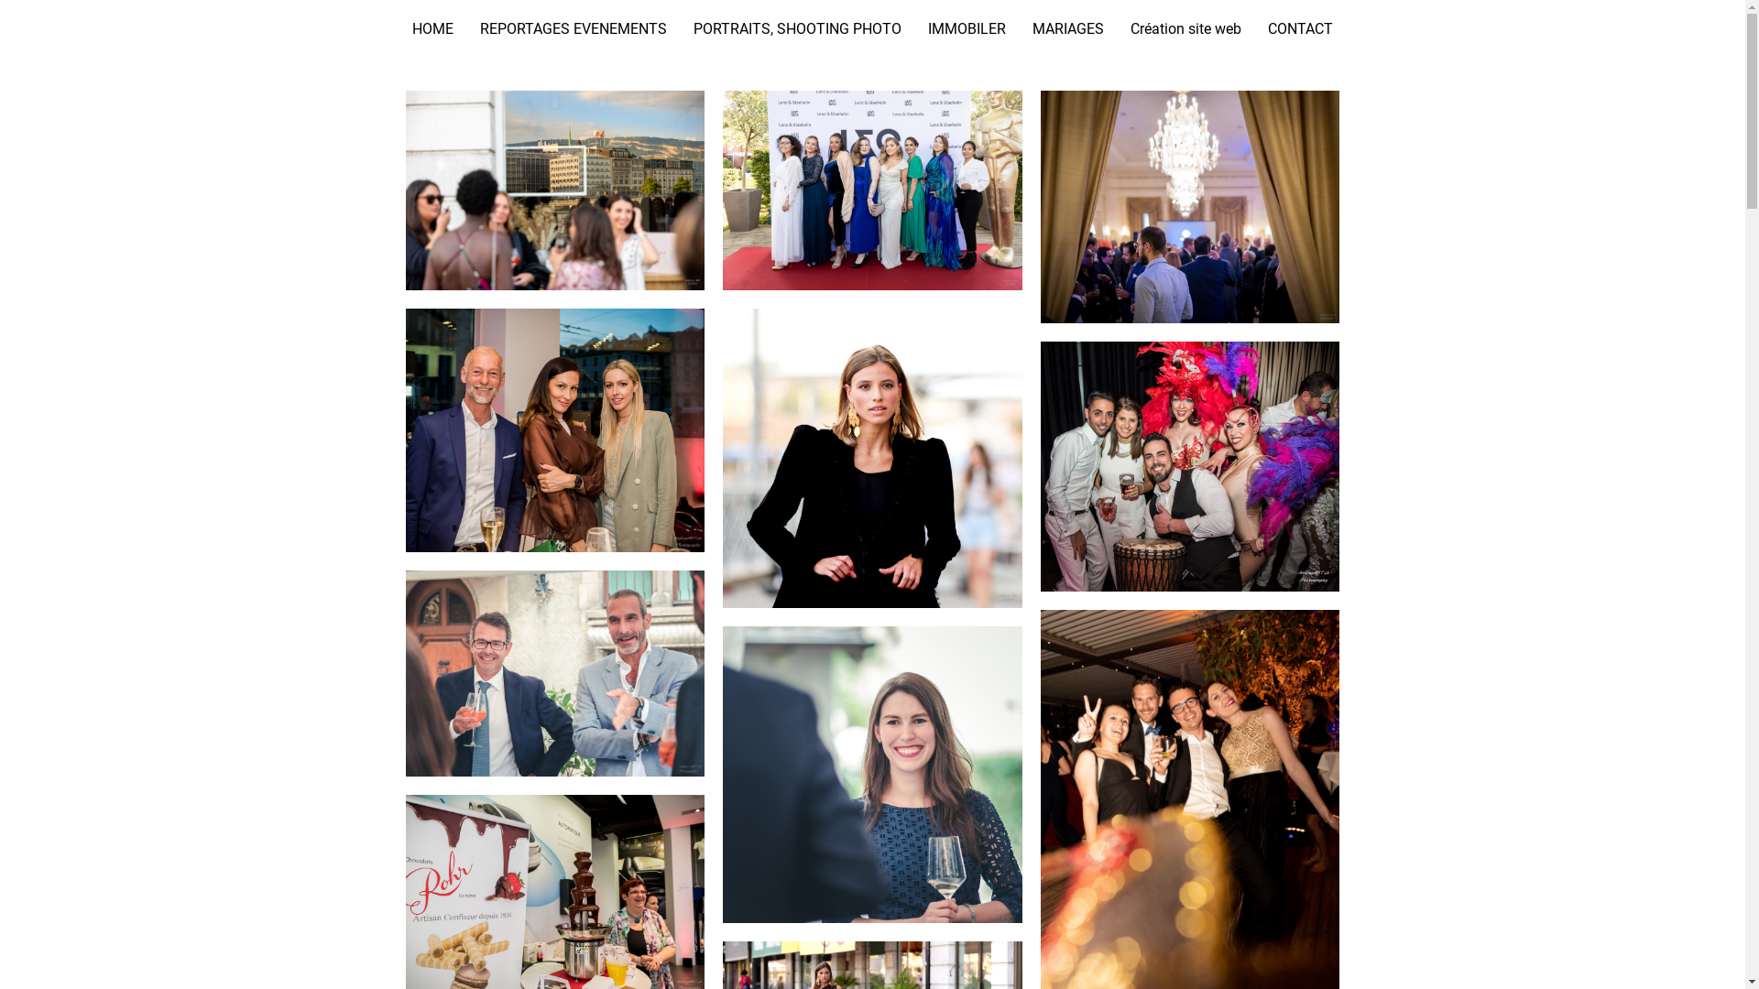  What do you see at coordinates (555, 674) in the screenshot?
I see `Bon vent Vincent 07.2020, photographe Andrey ART (5)` at bounding box center [555, 674].